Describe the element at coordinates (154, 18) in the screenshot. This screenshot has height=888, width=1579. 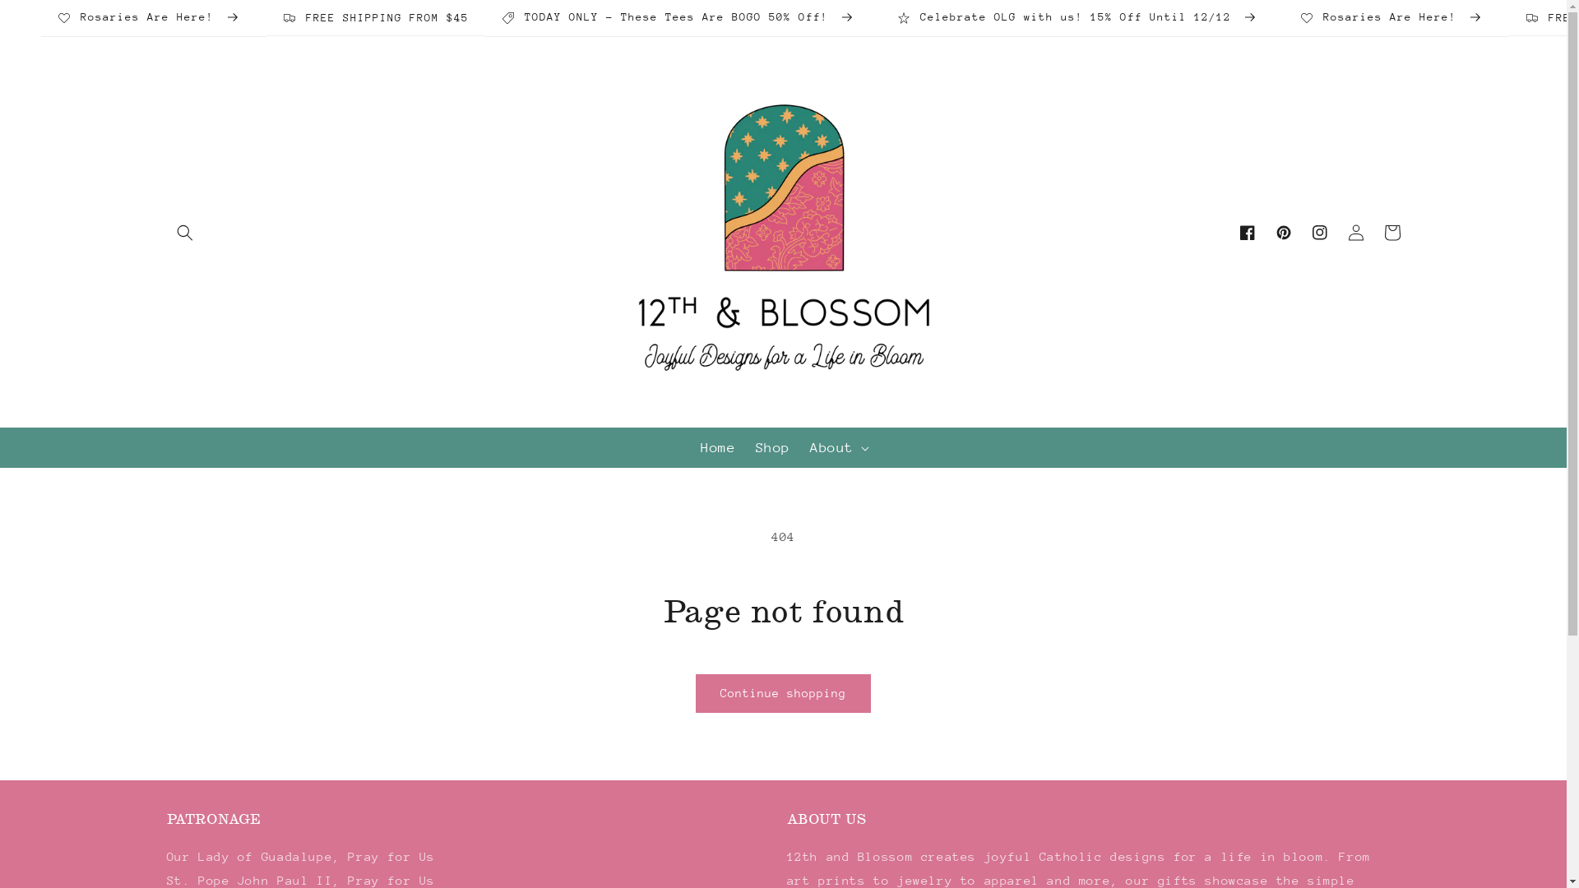
I see `Rosaries Are Here!` at that location.